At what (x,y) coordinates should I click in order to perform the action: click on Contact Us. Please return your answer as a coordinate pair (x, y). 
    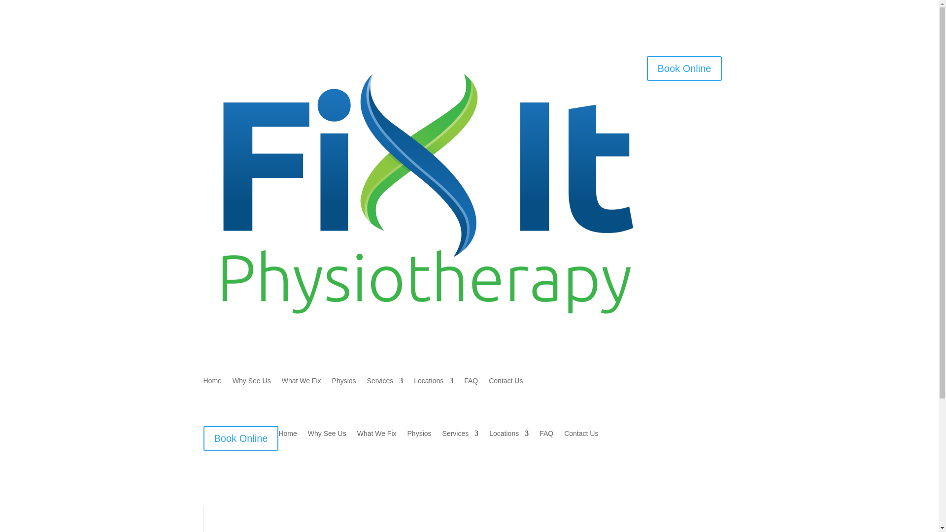
    Looking at the image, I should click on (581, 435).